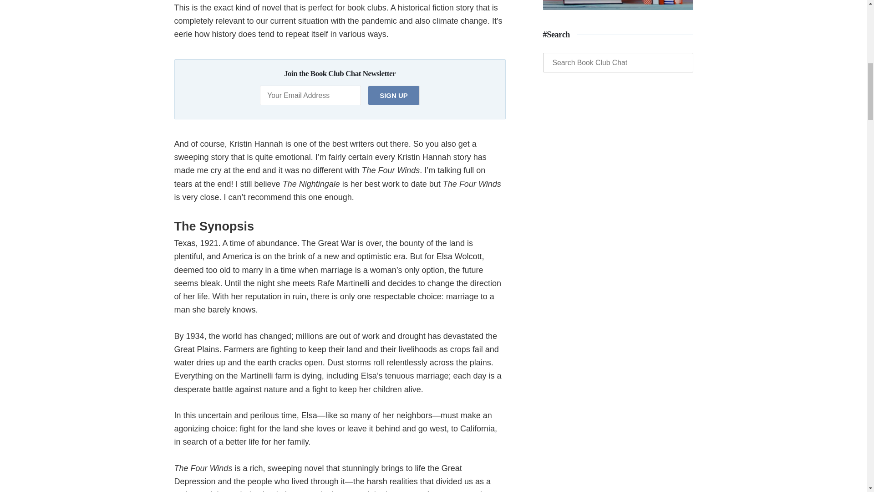 This screenshot has width=874, height=492. I want to click on Sign Up, so click(393, 95).